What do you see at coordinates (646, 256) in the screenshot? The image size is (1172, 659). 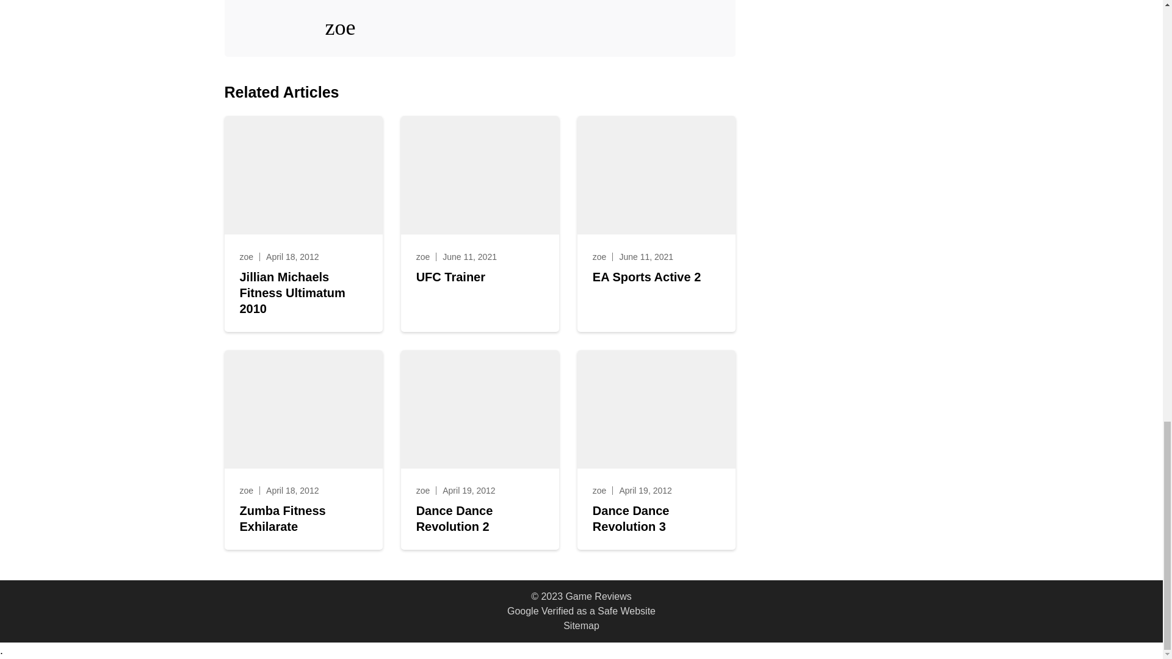 I see `June 11, 2021` at bounding box center [646, 256].